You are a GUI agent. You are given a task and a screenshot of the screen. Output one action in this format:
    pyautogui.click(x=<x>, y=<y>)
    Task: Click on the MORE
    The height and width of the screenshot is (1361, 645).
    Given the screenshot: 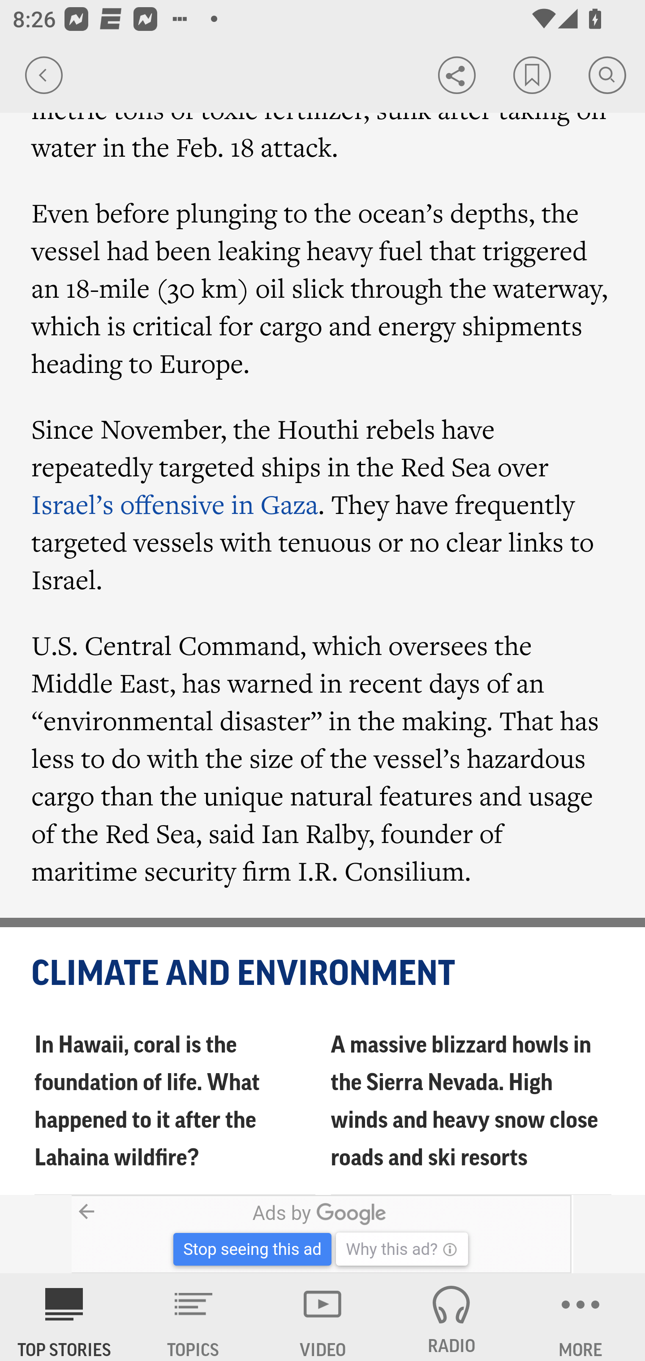 What is the action you would take?
    pyautogui.click(x=580, y=1317)
    